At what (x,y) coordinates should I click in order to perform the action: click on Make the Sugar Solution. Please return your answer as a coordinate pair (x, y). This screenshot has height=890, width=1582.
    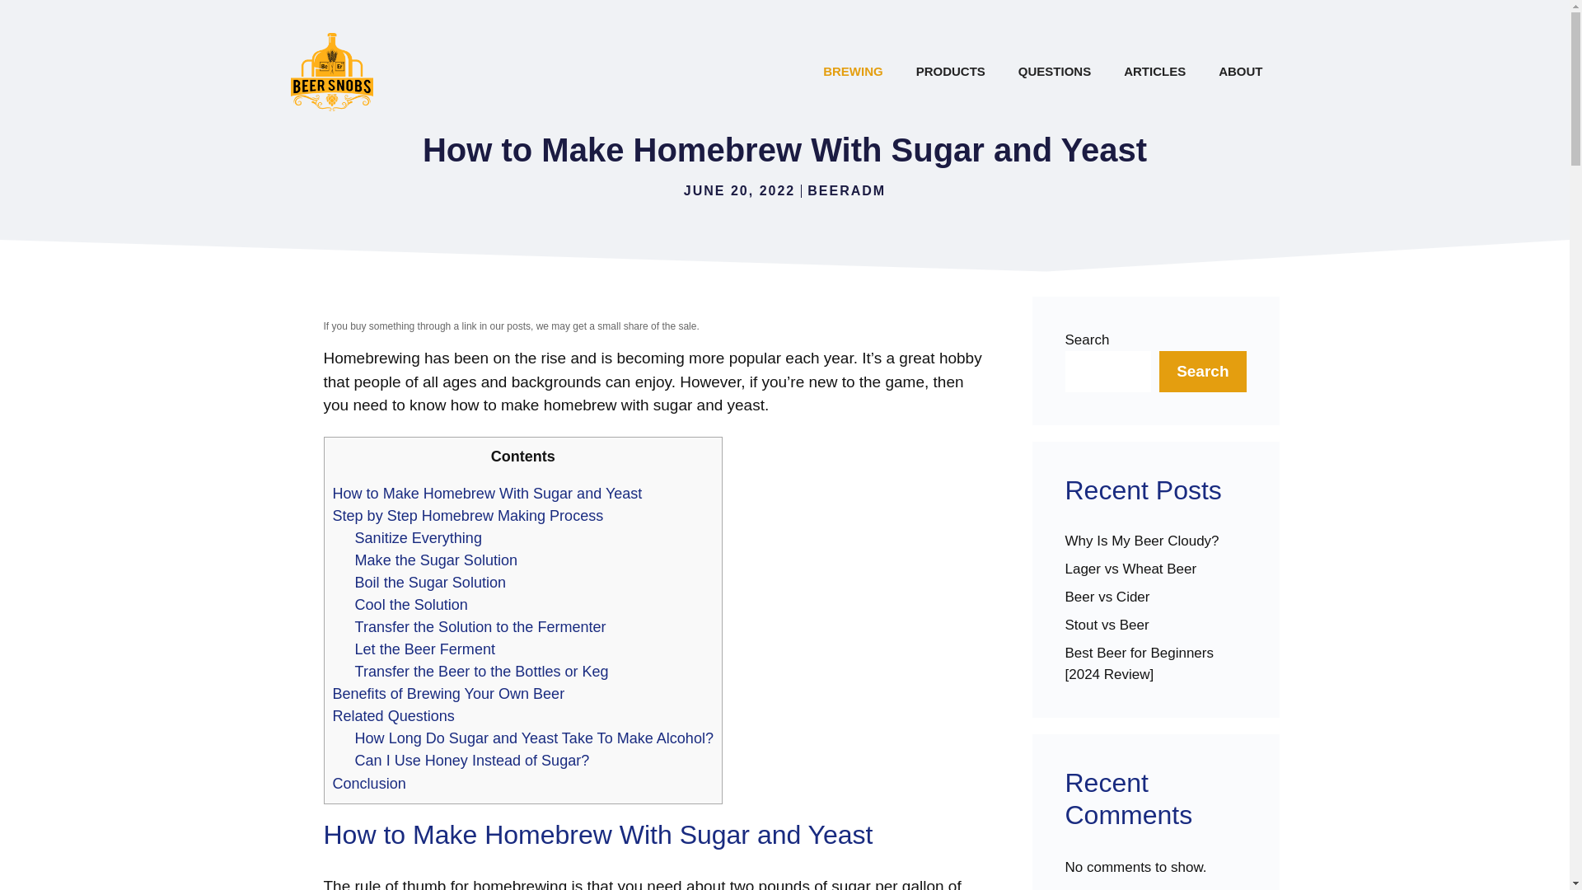
    Looking at the image, I should click on (435, 560).